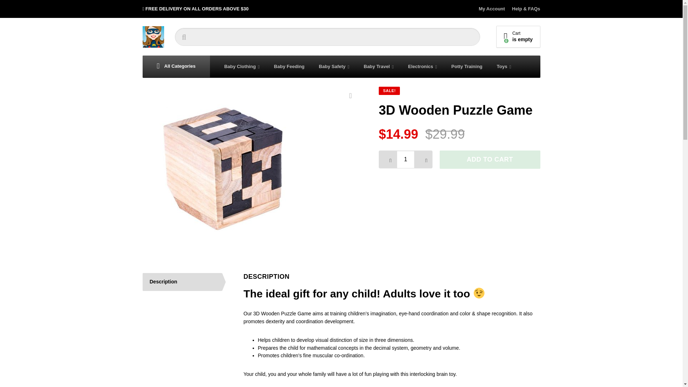 This screenshot has width=688, height=387. Describe the element at coordinates (242, 67) in the screenshot. I see `Baby Clothing` at that location.